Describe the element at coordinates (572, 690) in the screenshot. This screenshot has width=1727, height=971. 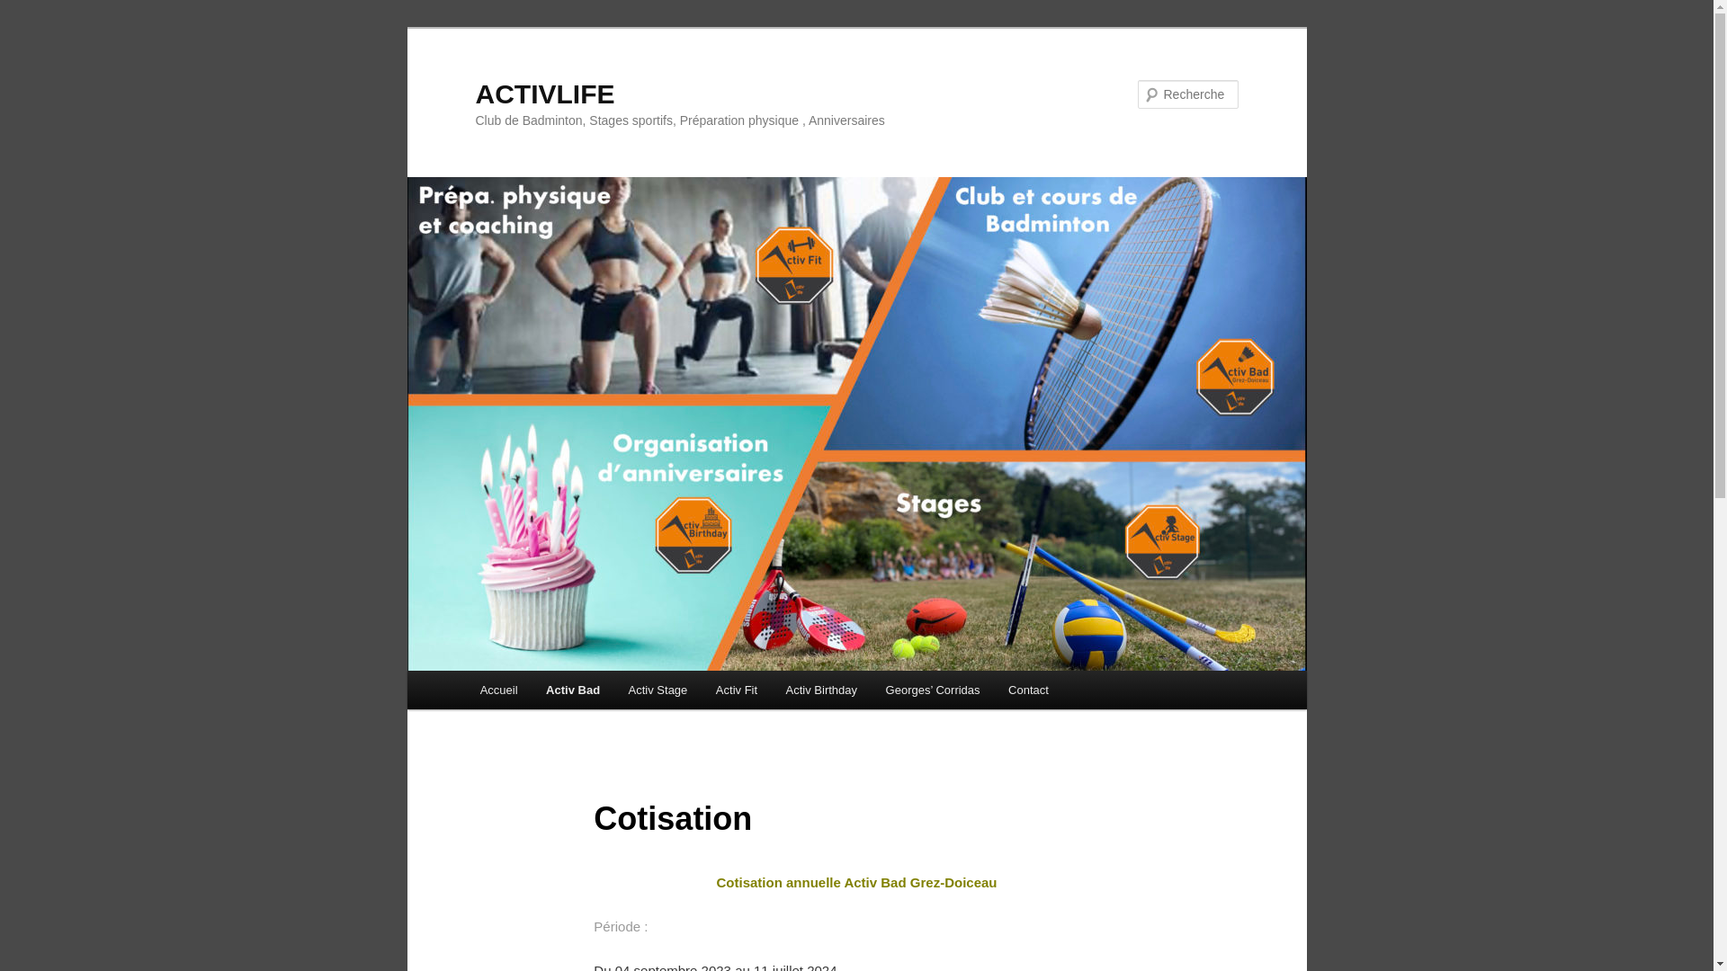
I see `Activ Bad` at that location.